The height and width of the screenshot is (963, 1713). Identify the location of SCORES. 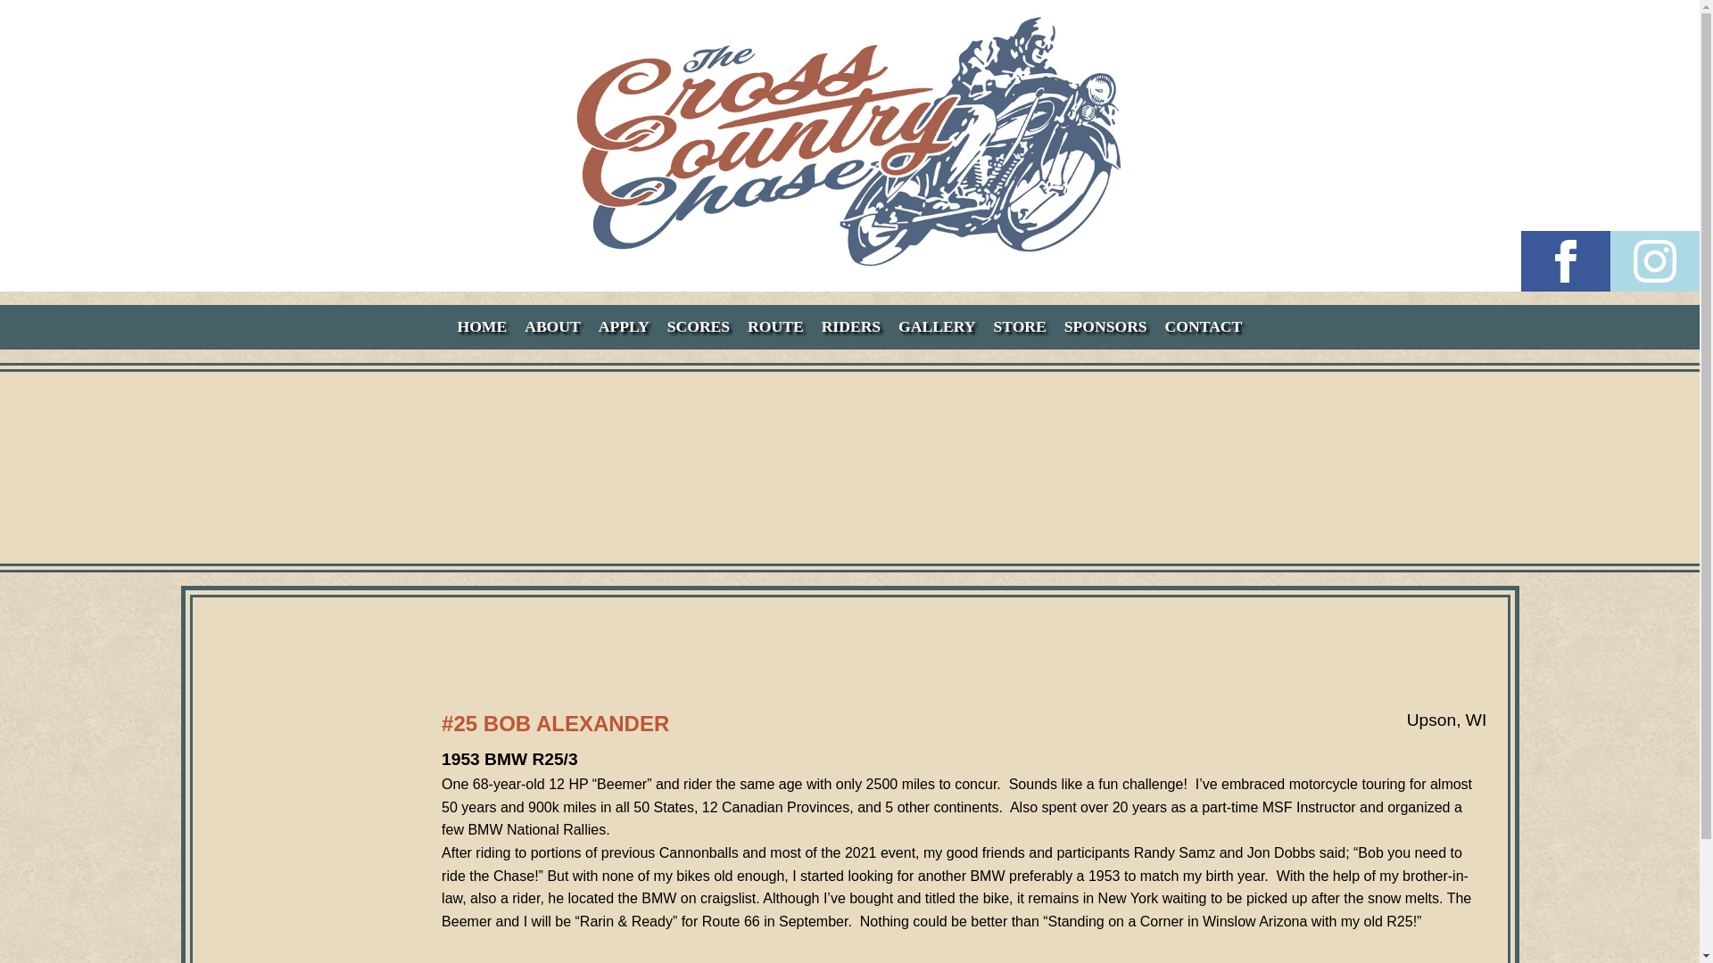
(698, 326).